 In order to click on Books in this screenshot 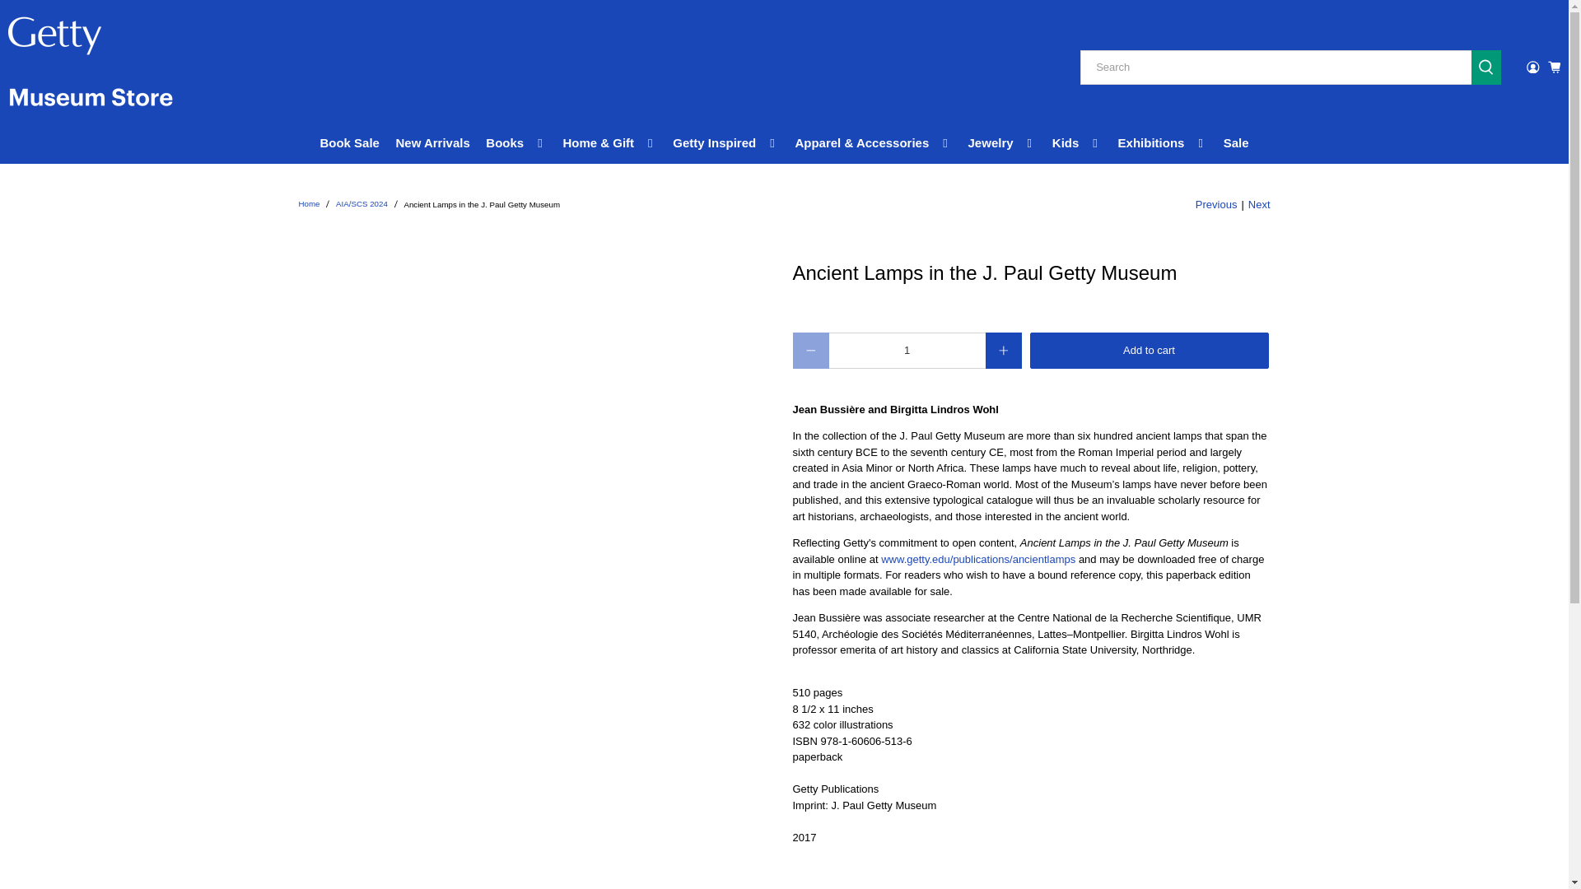, I will do `click(516, 143)`.